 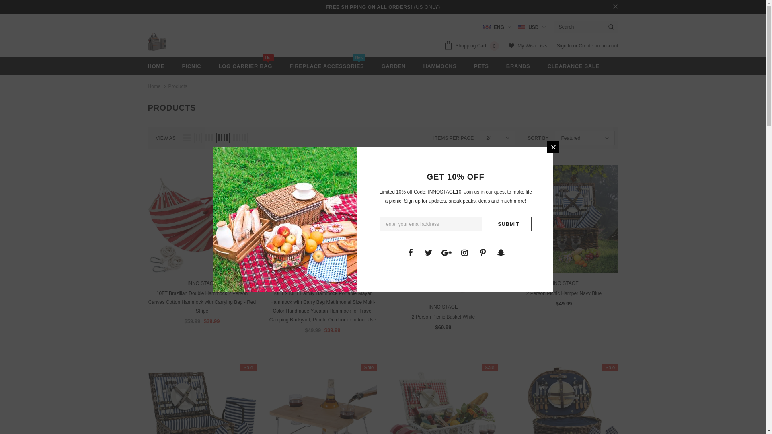 I want to click on INNO STAGE, so click(x=322, y=283).